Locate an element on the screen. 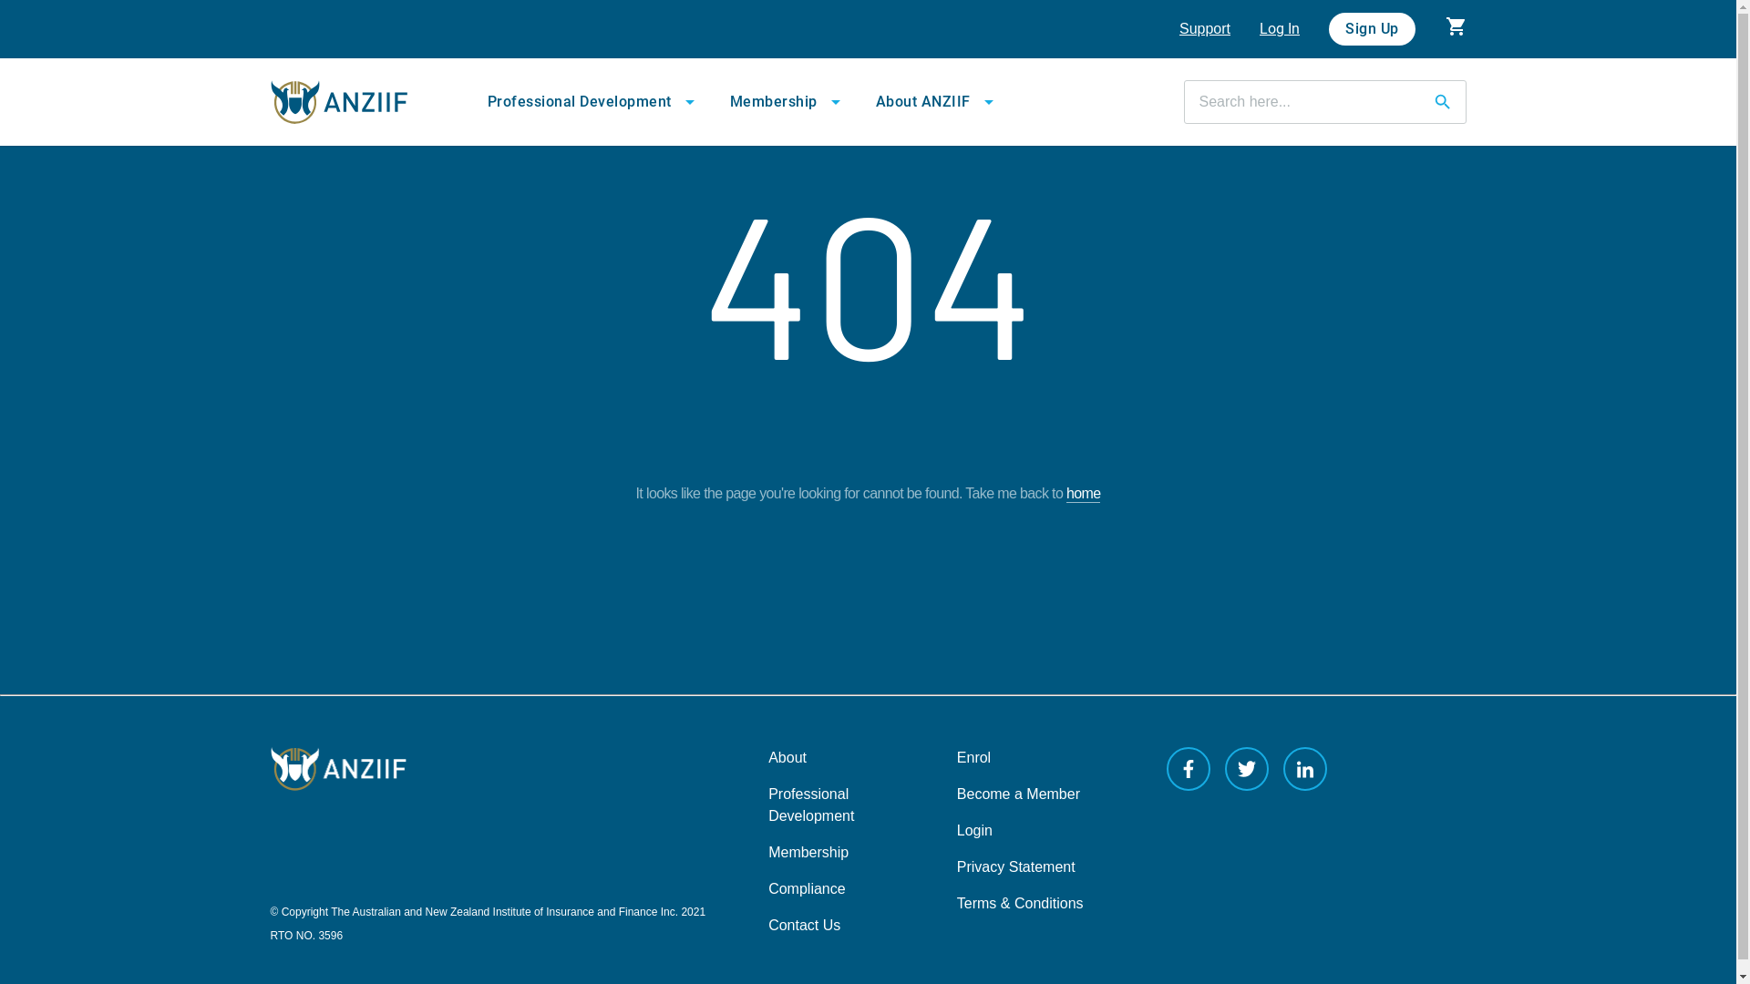  Professional Development is located at coordinates (811, 805).